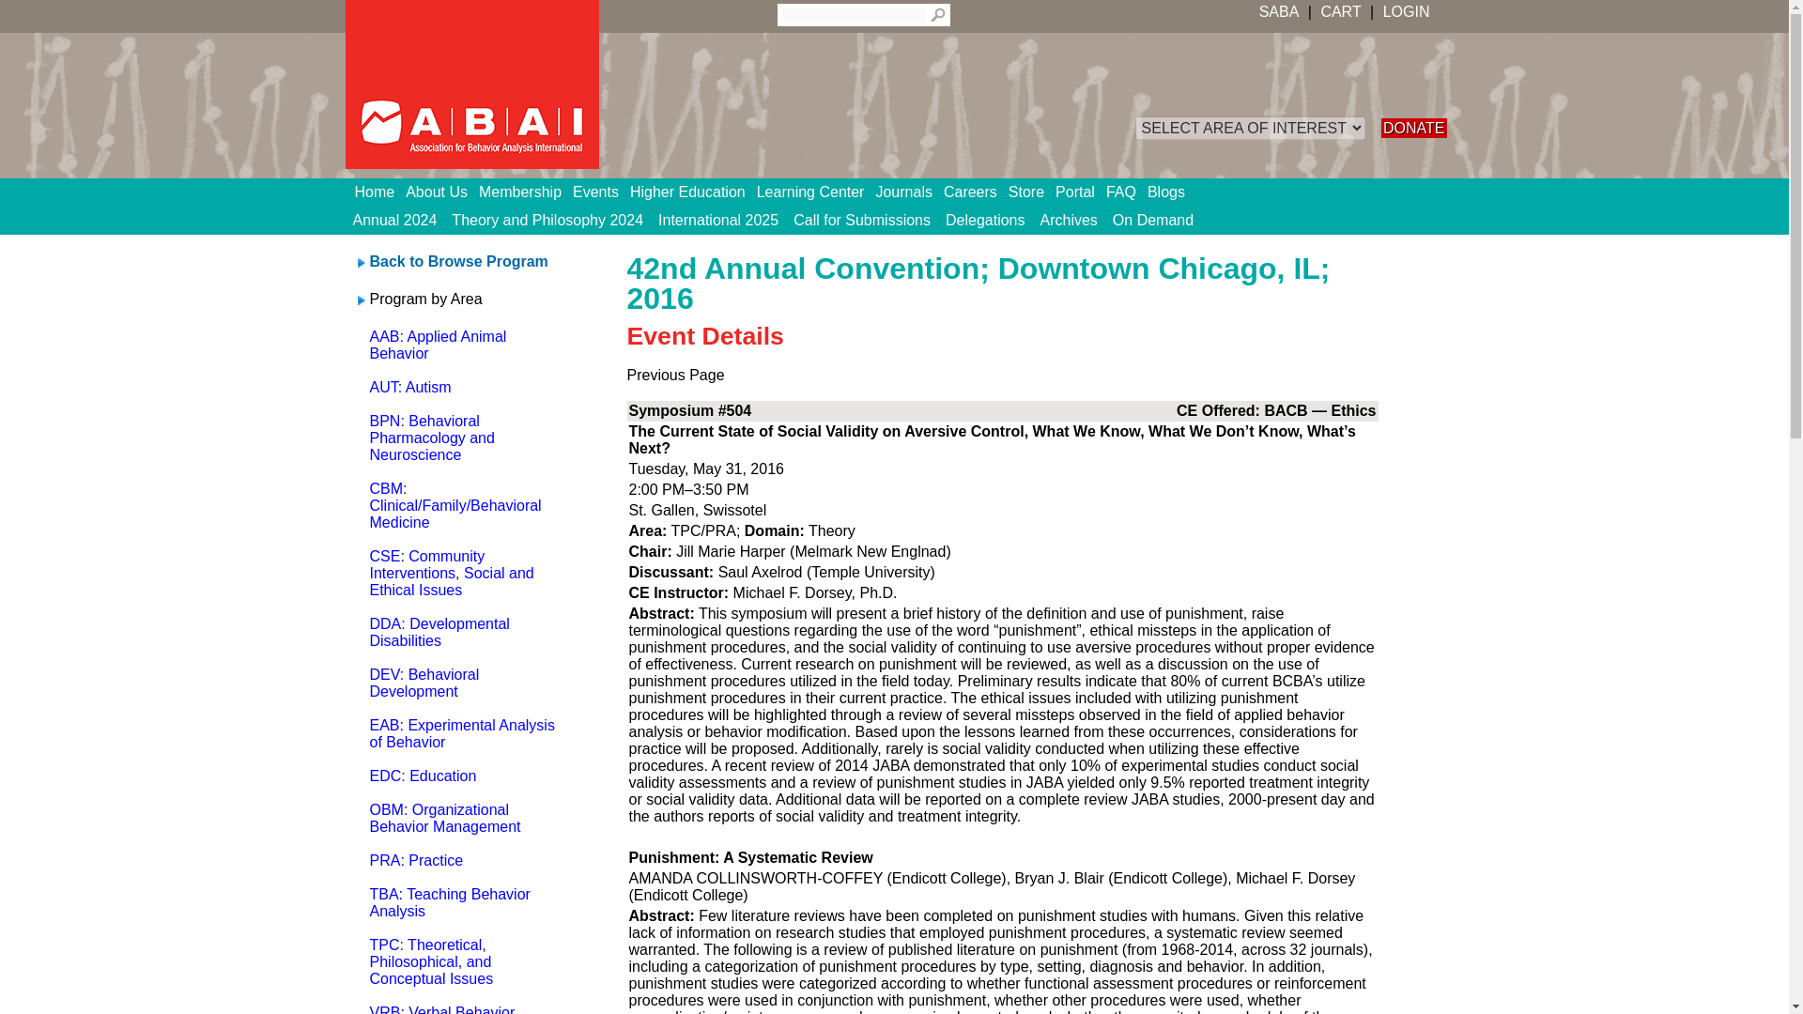 The width and height of the screenshot is (1803, 1014). I want to click on Higher Education, so click(693, 192).